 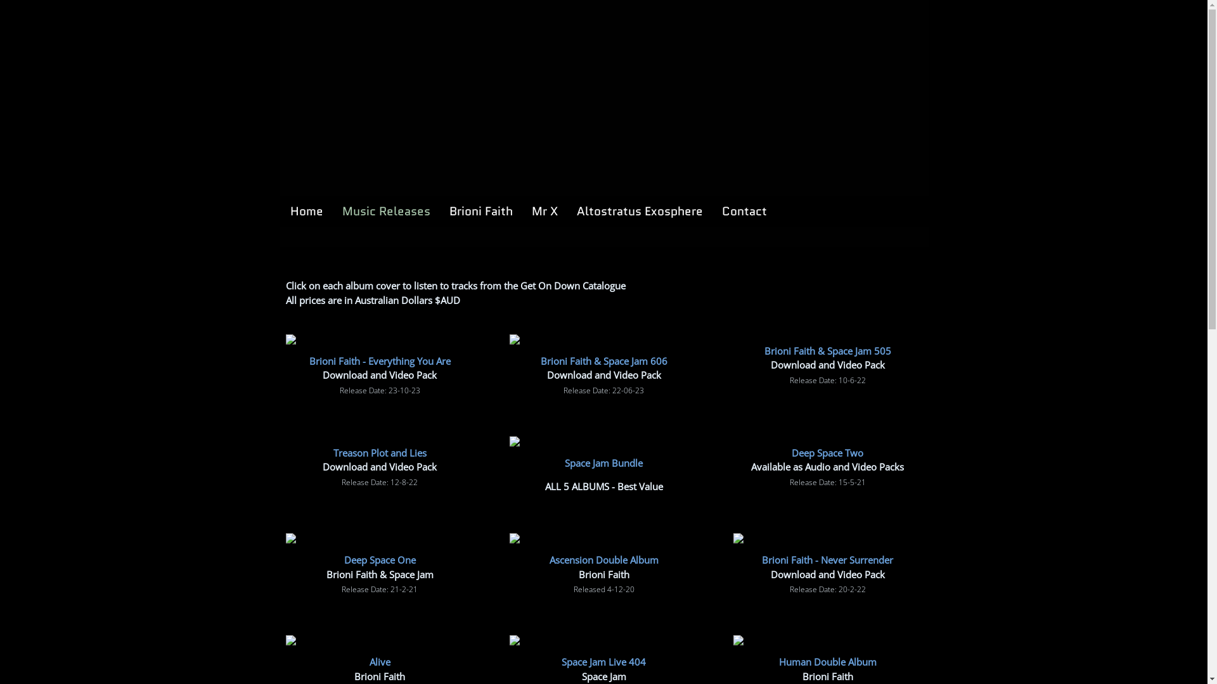 What do you see at coordinates (480, 212) in the screenshot?
I see `Brioni Faith` at bounding box center [480, 212].